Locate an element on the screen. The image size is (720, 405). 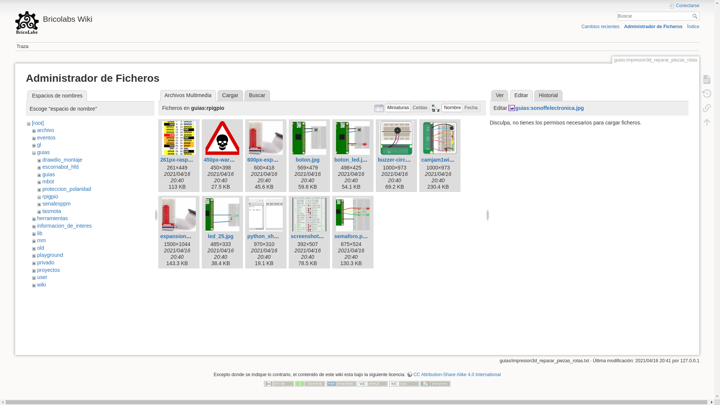
Ver is located at coordinates (499, 96).